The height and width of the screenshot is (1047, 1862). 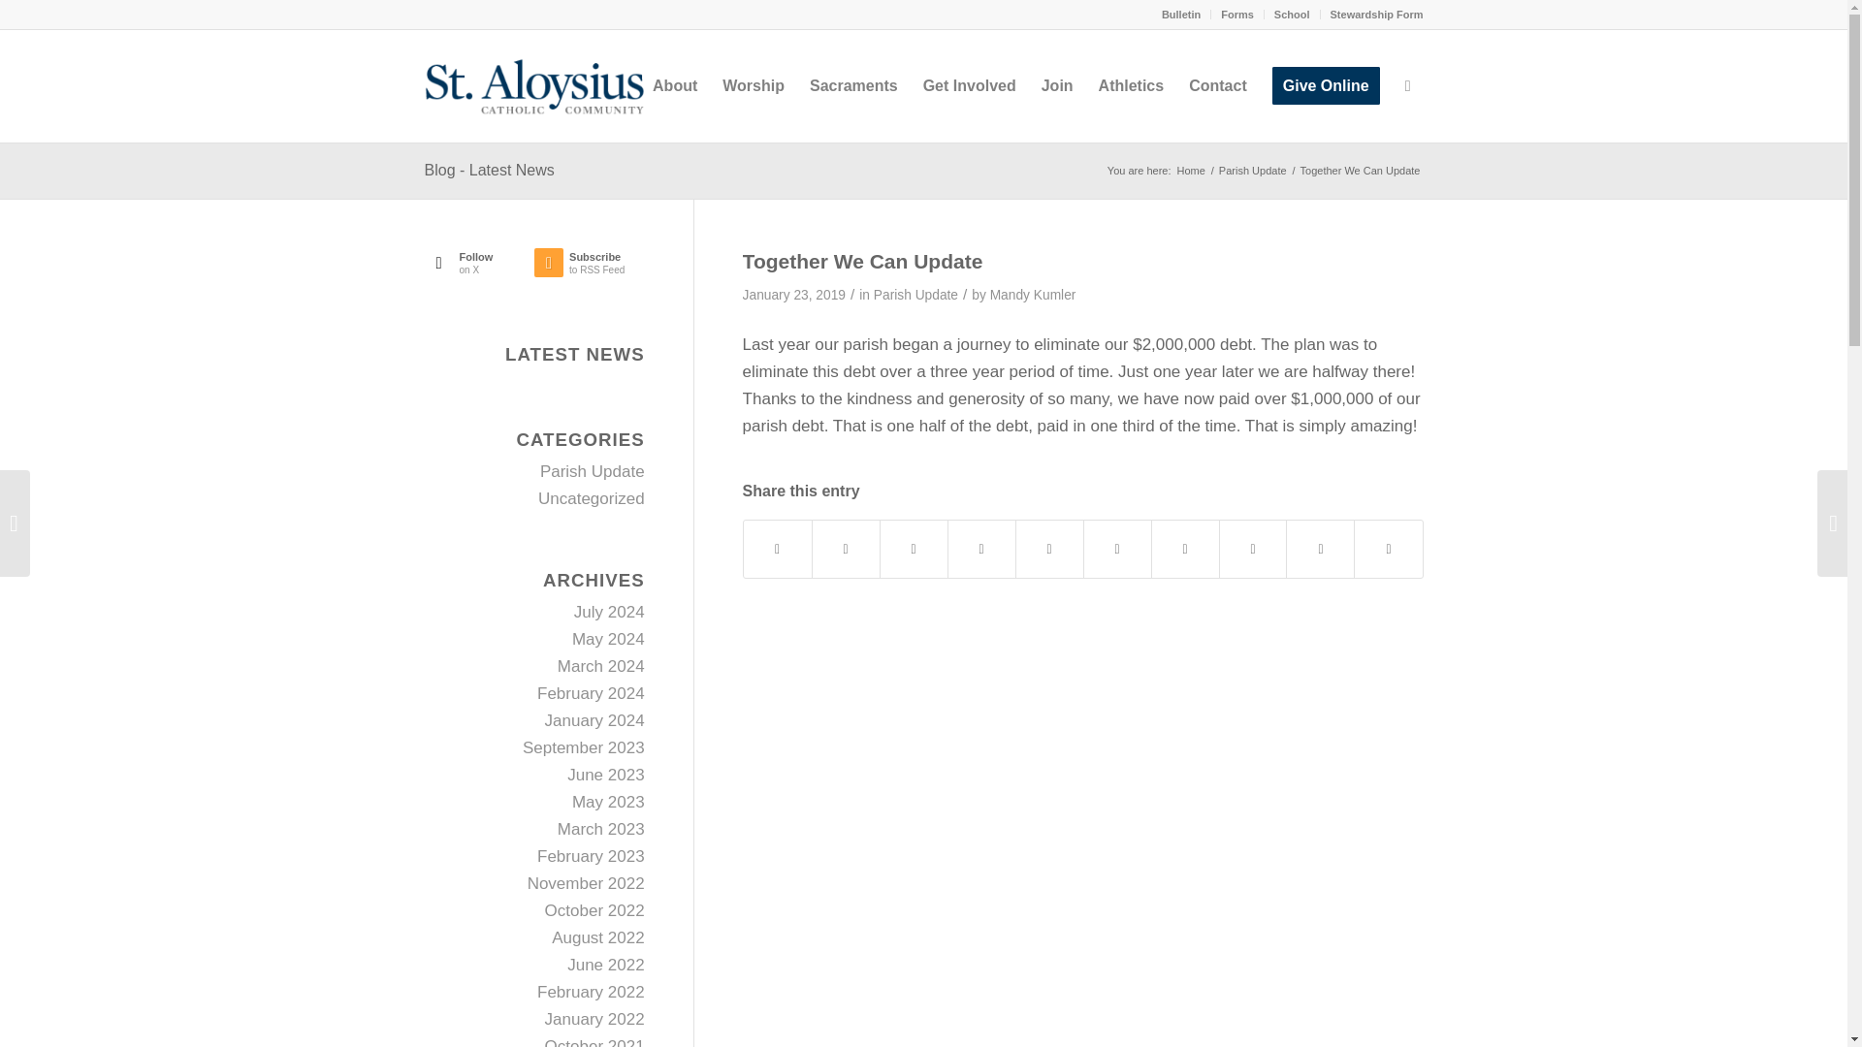 What do you see at coordinates (1377, 15) in the screenshot?
I see `Stewardship Form` at bounding box center [1377, 15].